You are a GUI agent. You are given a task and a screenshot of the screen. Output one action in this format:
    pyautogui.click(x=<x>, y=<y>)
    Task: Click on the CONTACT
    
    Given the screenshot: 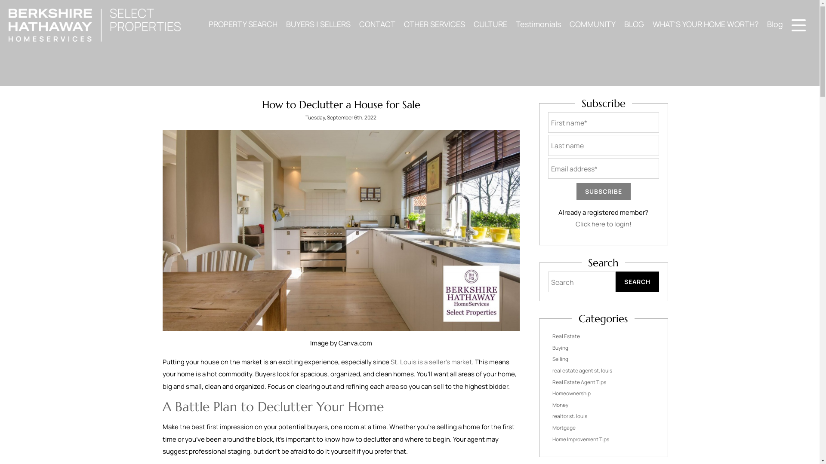 What is the action you would take?
    pyautogui.click(x=377, y=24)
    